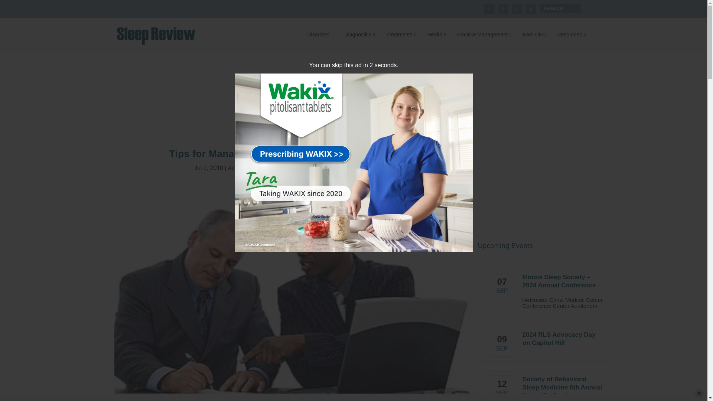  Describe the element at coordinates (353, 85) in the screenshot. I see `3rd party ad content` at that location.